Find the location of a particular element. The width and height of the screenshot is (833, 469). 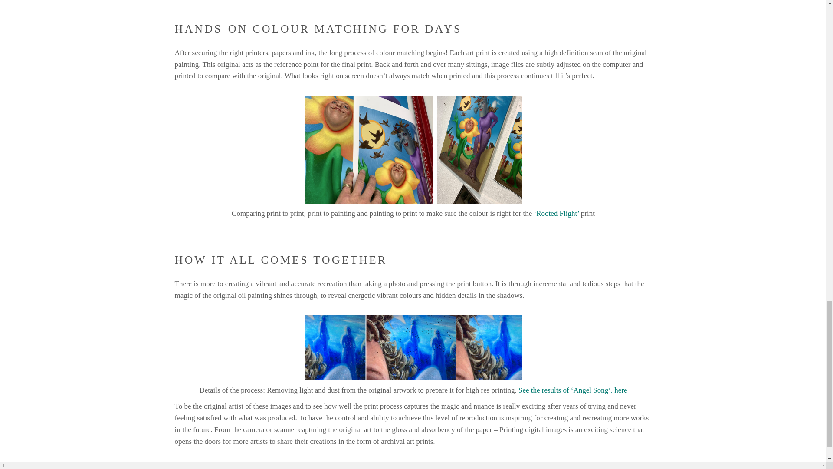

Michael-abraham-prints-color-matching-rooted-flight-flower is located at coordinates (413, 149).